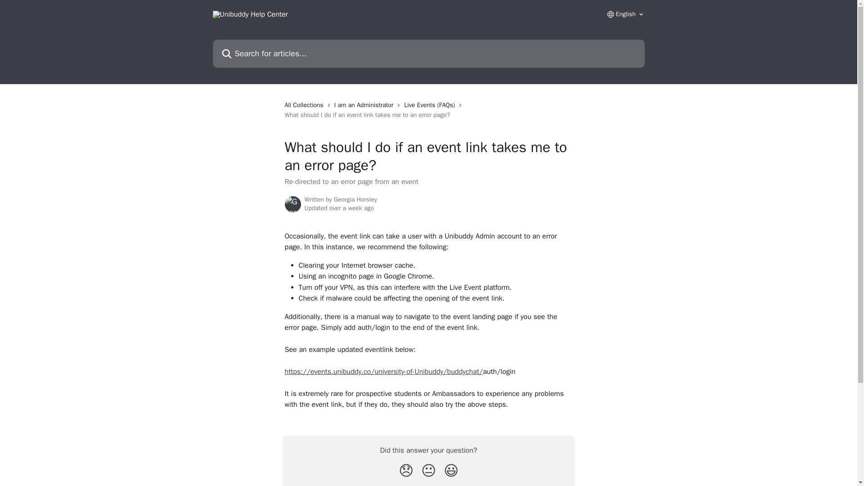 This screenshot has height=486, width=864. What do you see at coordinates (366, 105) in the screenshot?
I see `I am an Administrator` at bounding box center [366, 105].